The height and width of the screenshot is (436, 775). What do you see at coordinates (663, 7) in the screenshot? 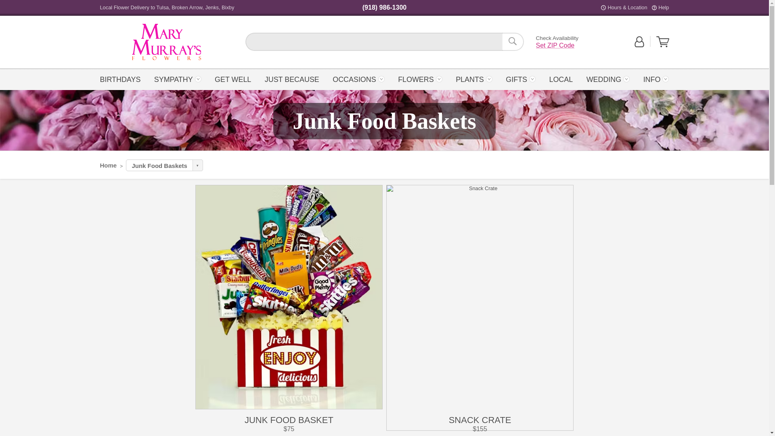
I see `Help` at bounding box center [663, 7].